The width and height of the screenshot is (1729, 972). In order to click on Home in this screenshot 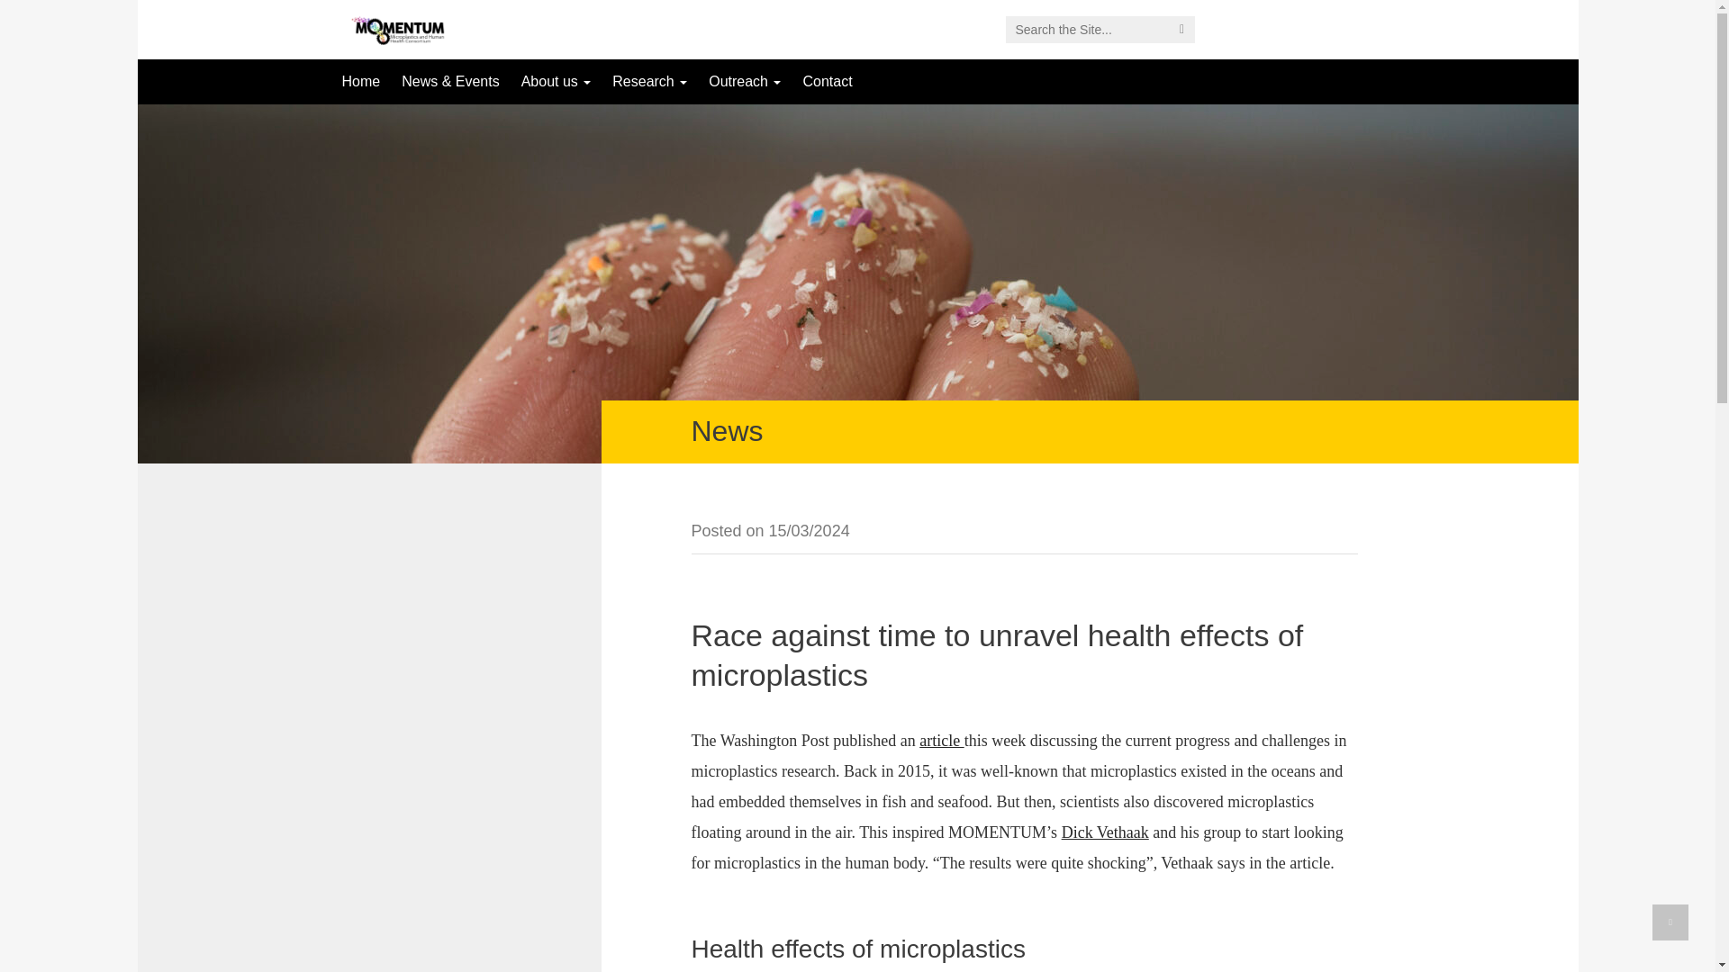, I will do `click(362, 81)`.